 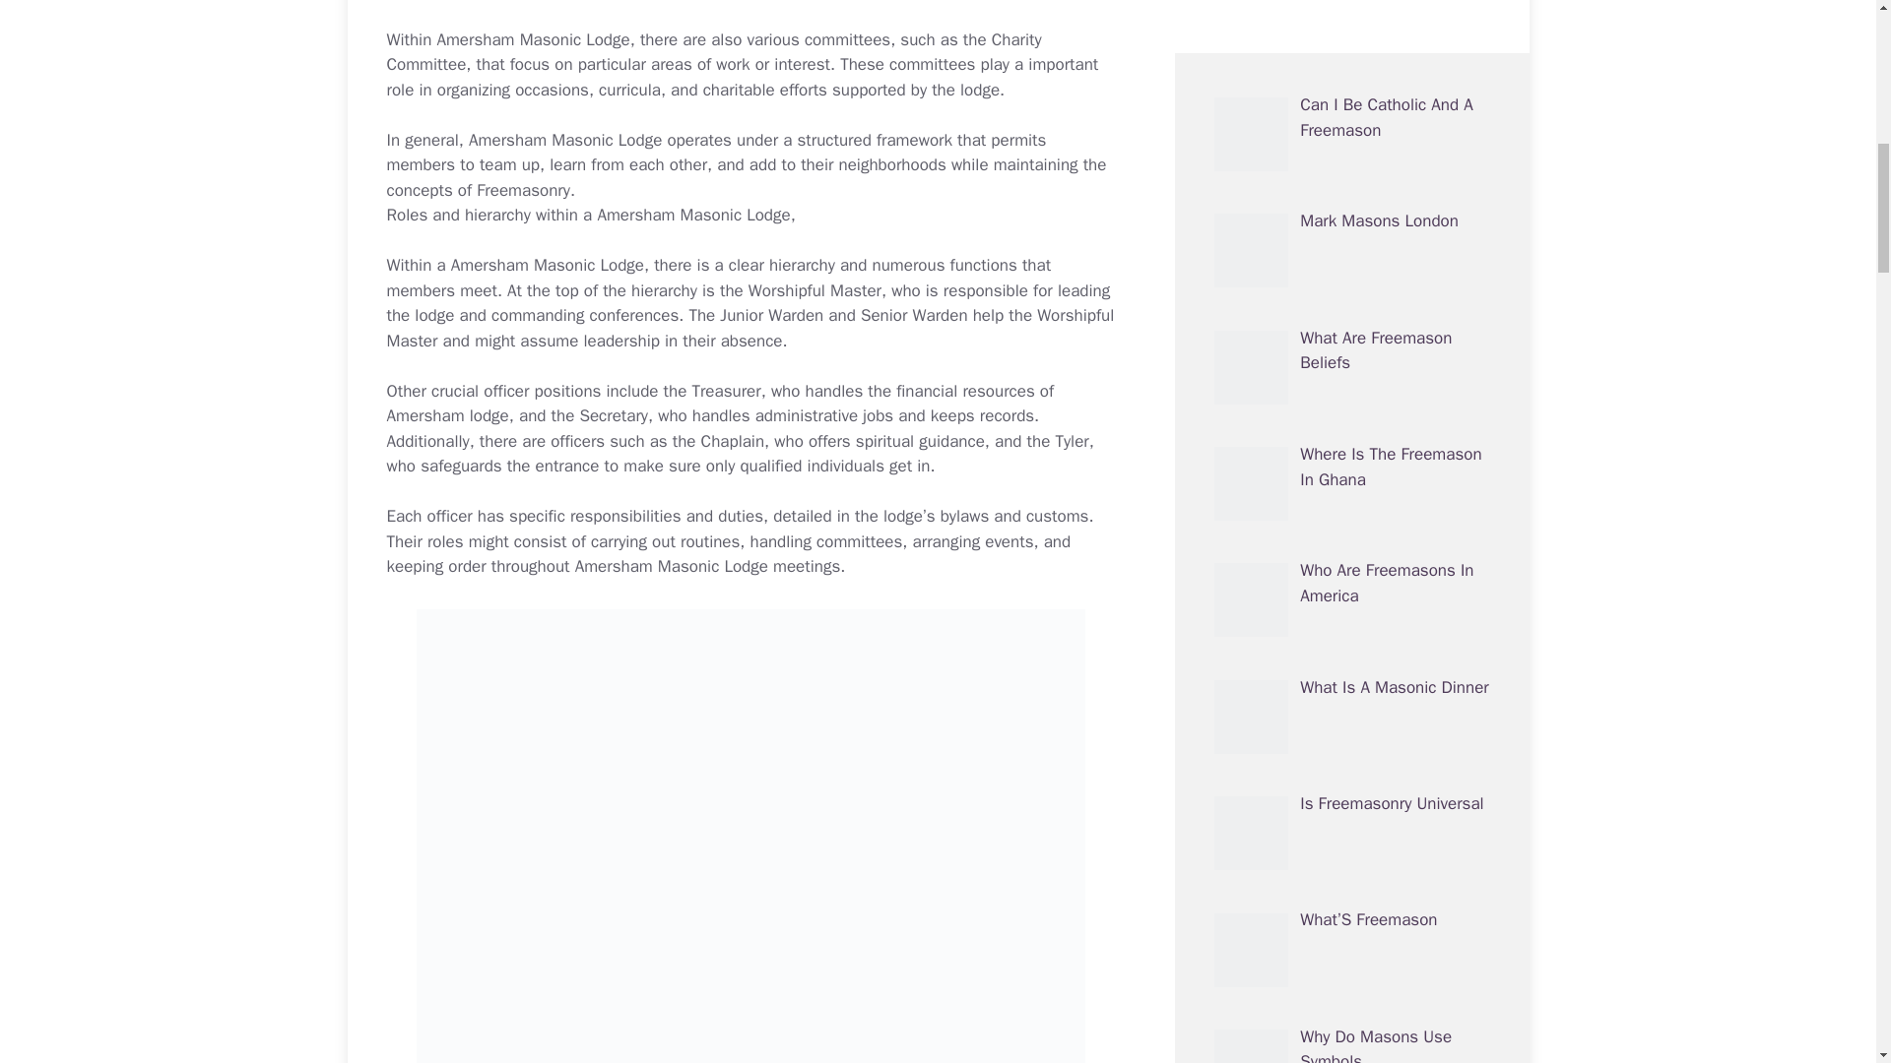 What do you see at coordinates (1383, 533) in the screenshot?
I see `Highest Masonic Order` at bounding box center [1383, 533].